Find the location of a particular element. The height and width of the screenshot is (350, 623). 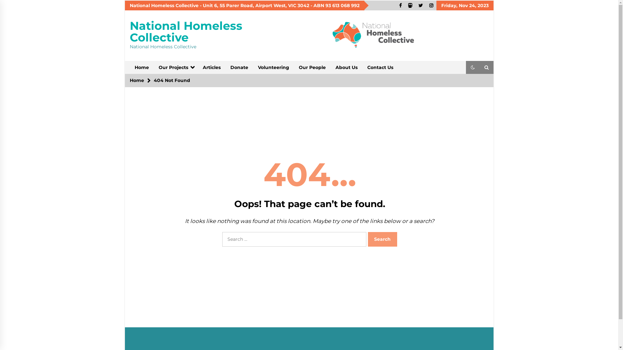

Search is located at coordinates (383, 239).